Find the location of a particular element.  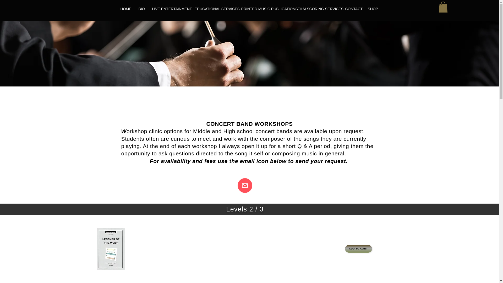

FILM SCORING SERVICES is located at coordinates (317, 9).